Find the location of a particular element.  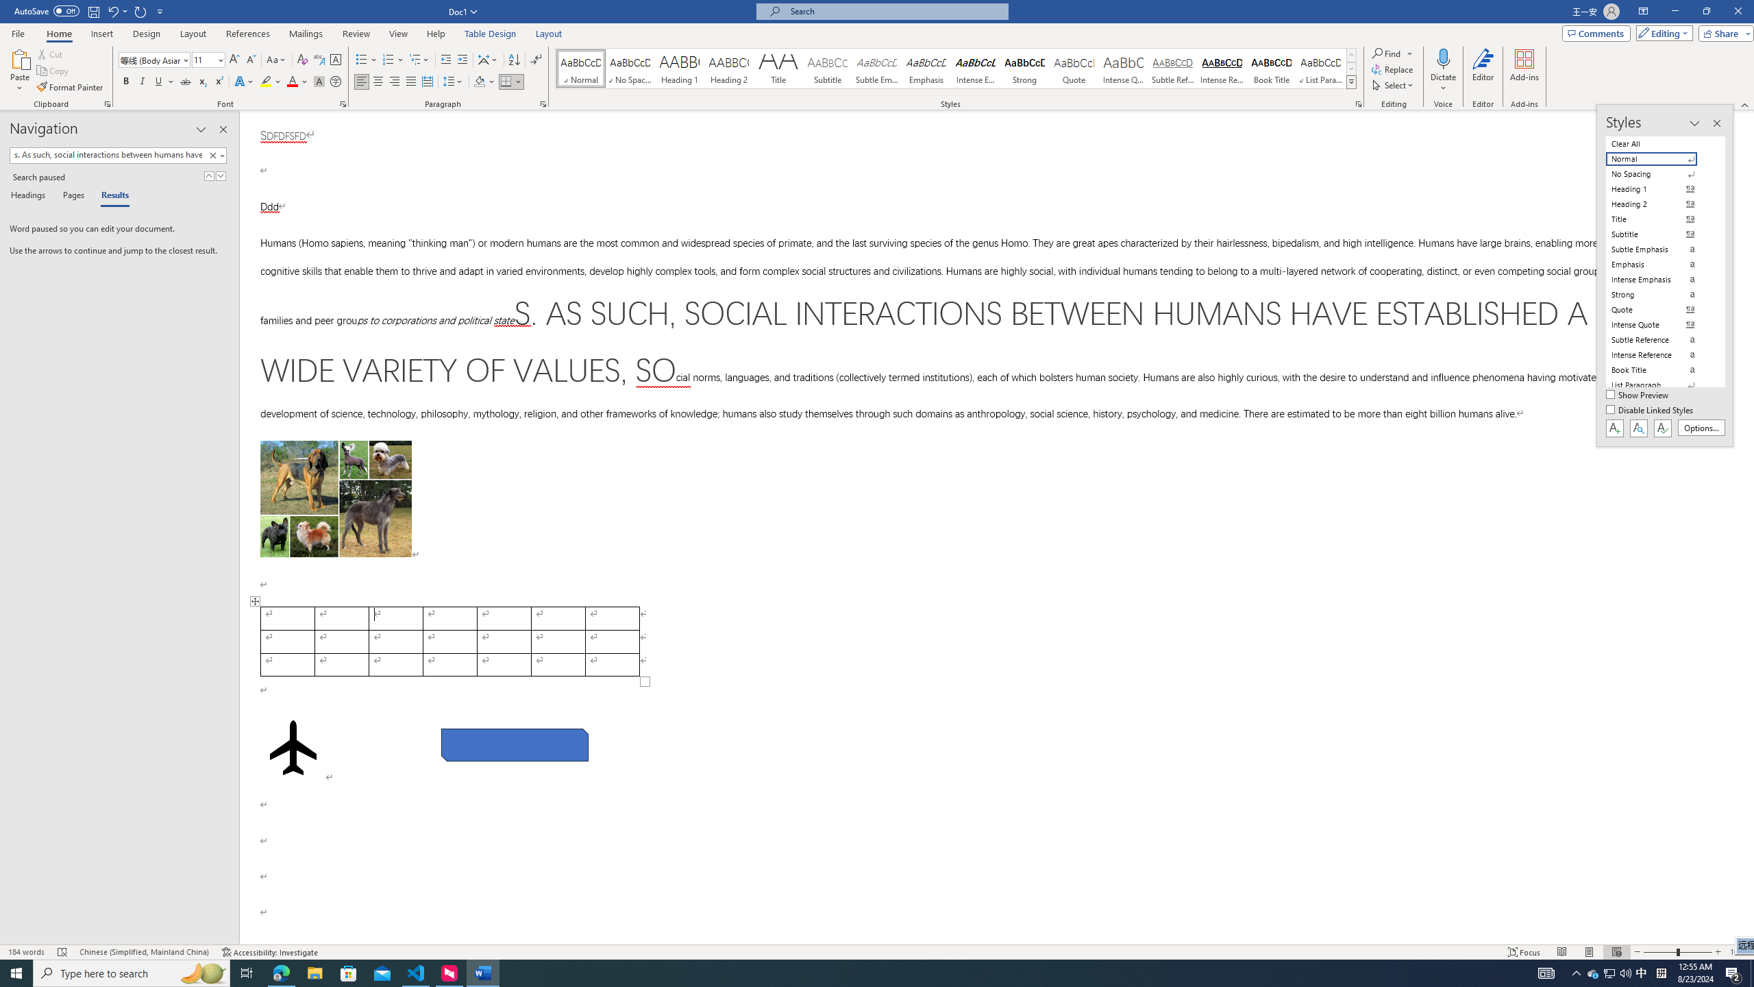

Heading 1 is located at coordinates (680, 69).